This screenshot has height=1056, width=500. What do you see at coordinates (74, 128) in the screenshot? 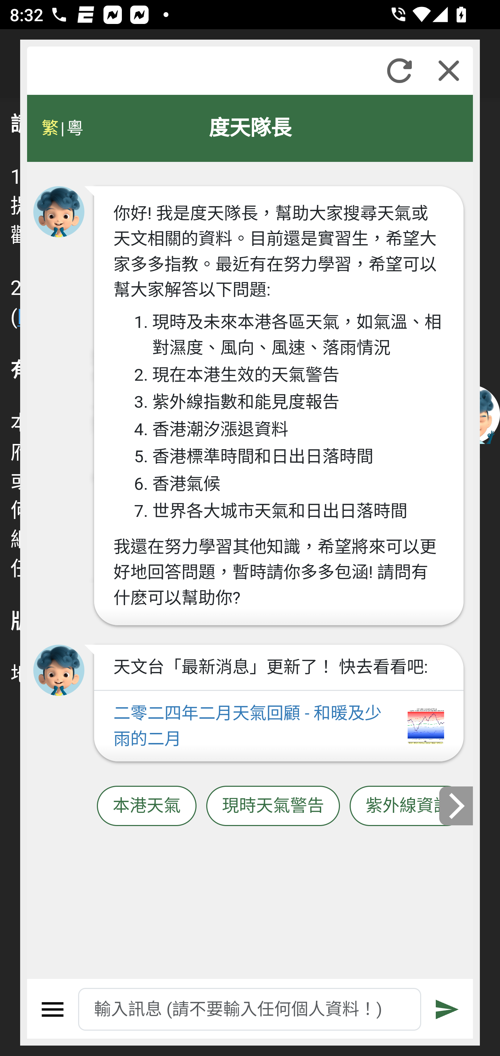
I see `粵` at bounding box center [74, 128].